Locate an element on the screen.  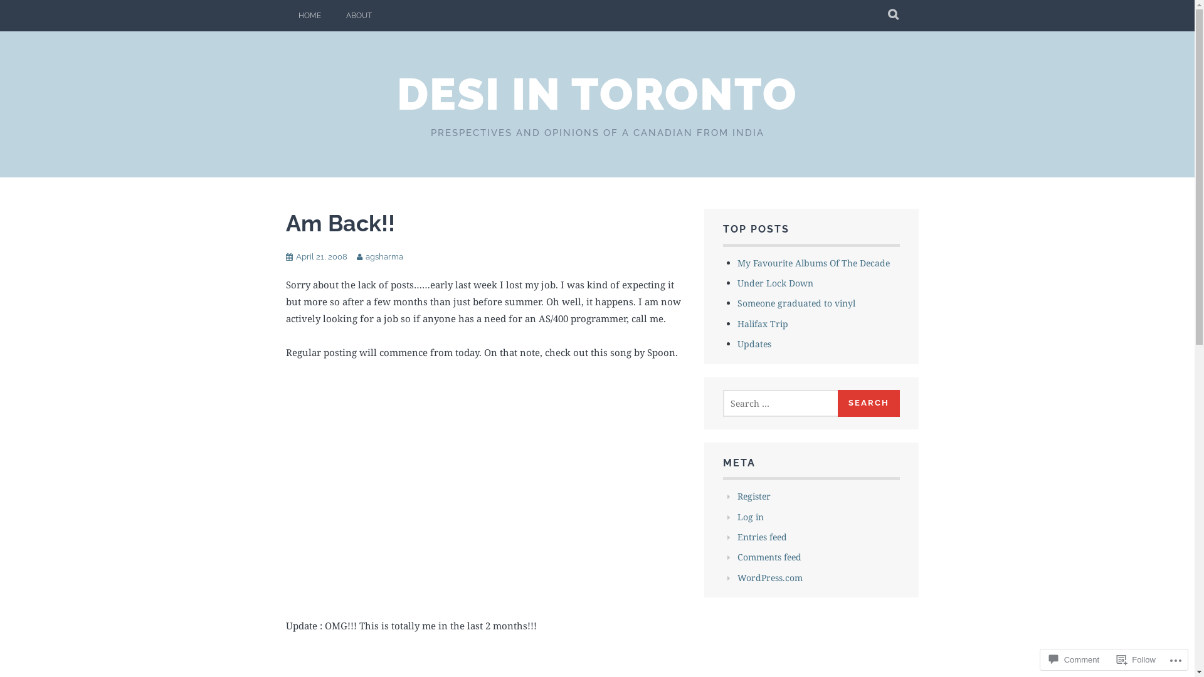
Follow is located at coordinates (1136, 659).